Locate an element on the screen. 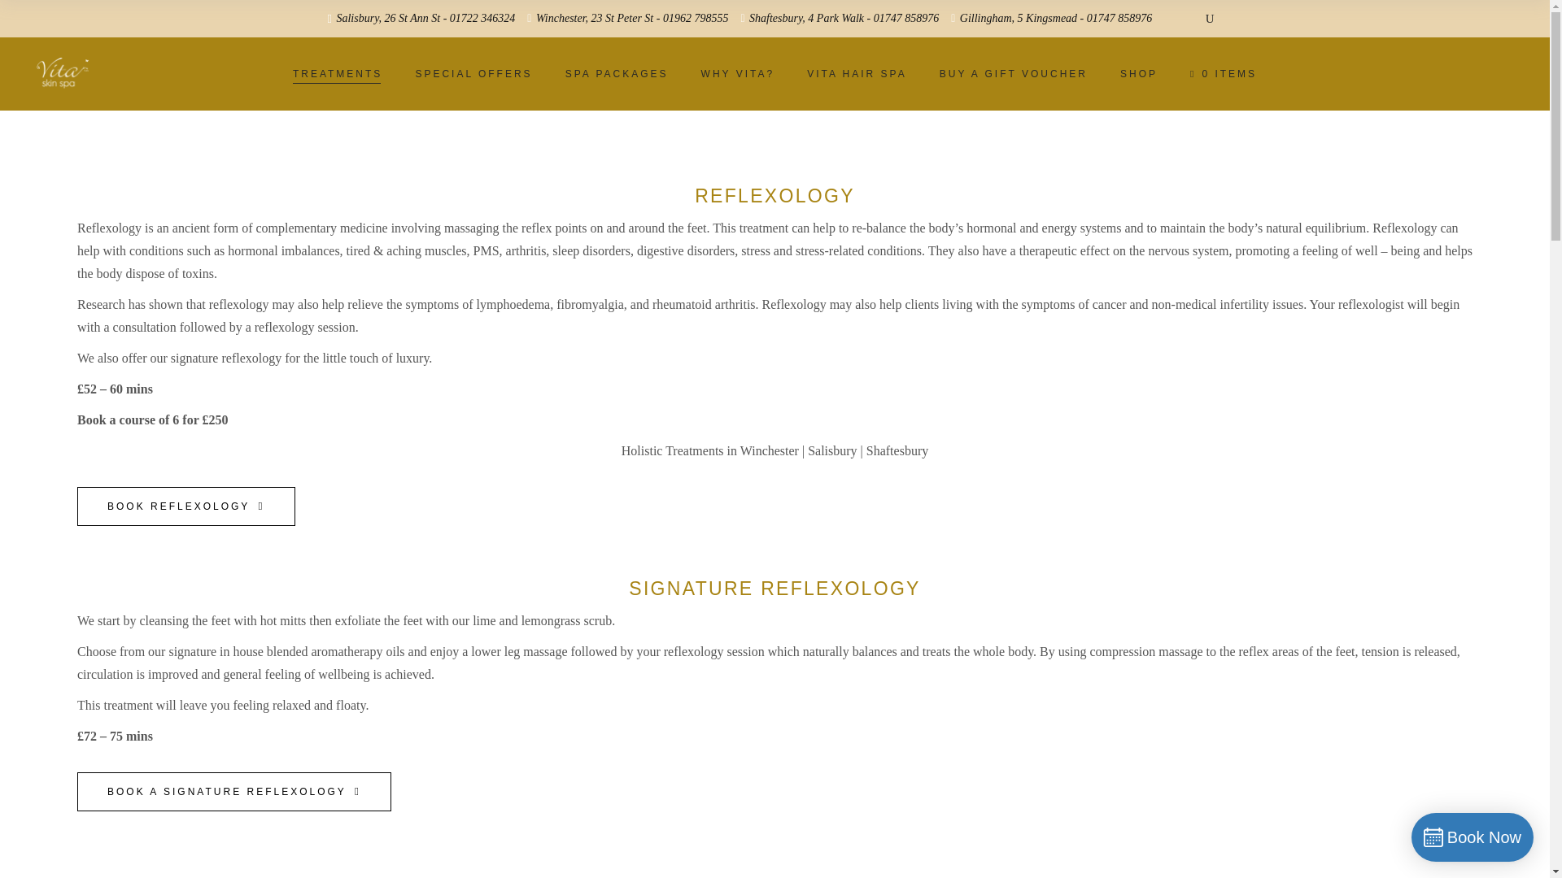  SPA PACKAGES is located at coordinates (617, 73).